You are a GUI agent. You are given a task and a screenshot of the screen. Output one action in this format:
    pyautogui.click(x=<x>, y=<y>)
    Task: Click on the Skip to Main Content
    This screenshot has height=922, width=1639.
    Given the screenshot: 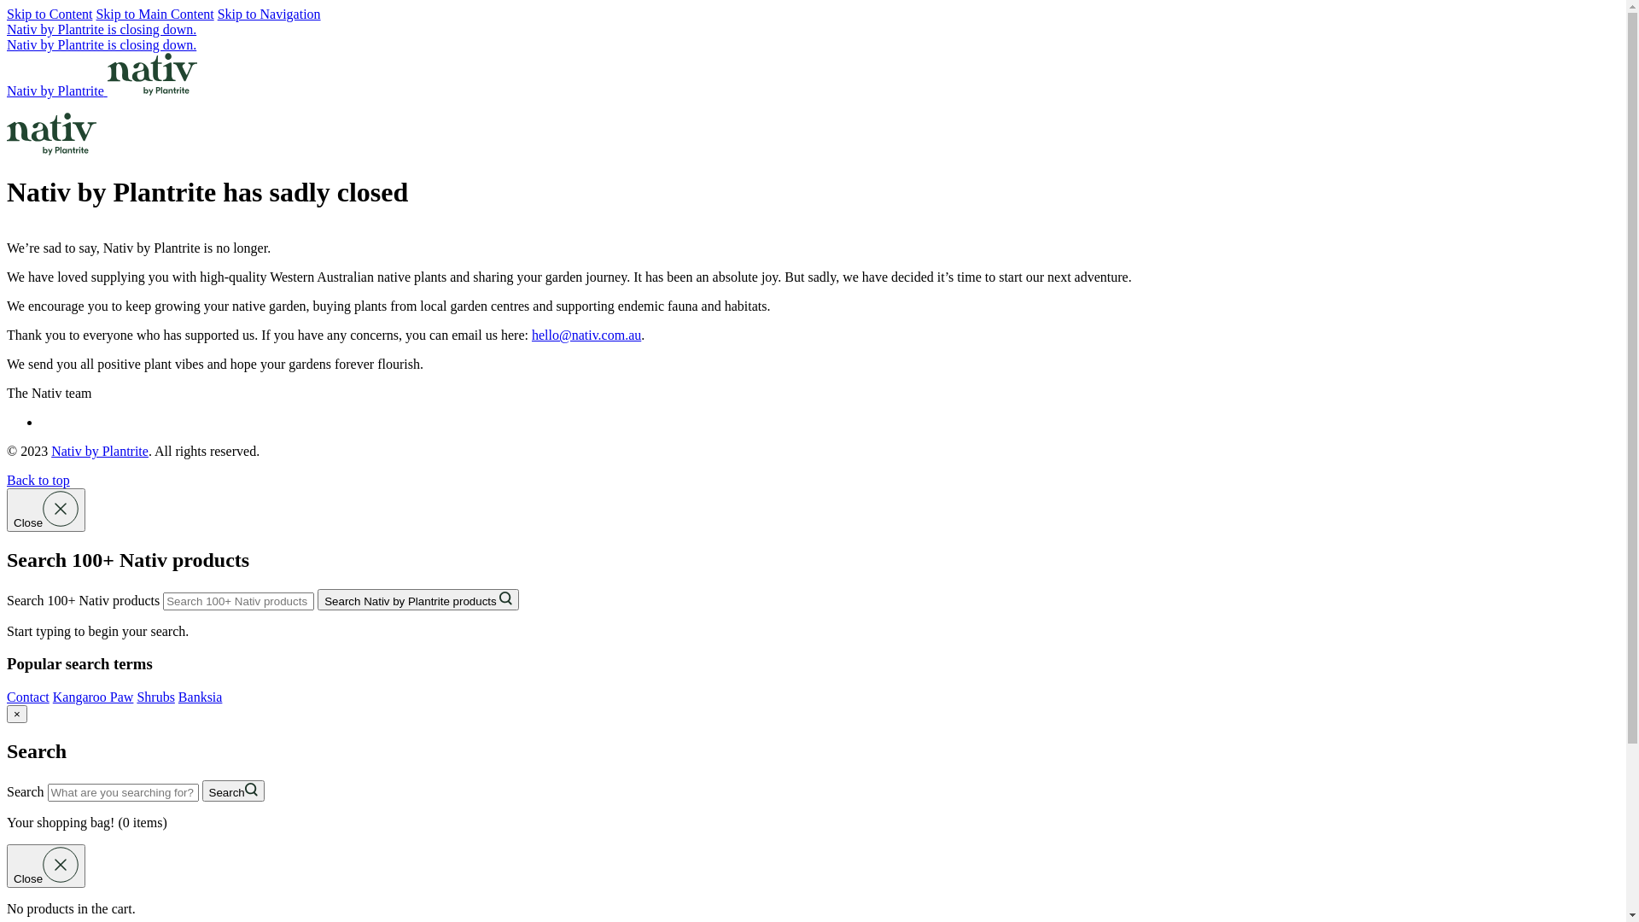 What is the action you would take?
    pyautogui.click(x=155, y=14)
    